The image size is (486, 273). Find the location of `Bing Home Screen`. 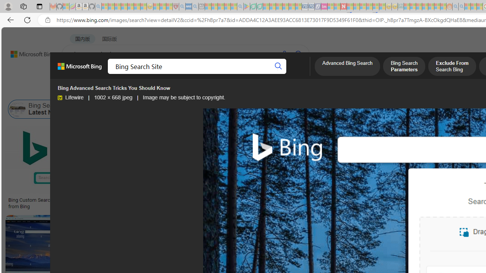

Bing Home Screen is located at coordinates (262, 109).